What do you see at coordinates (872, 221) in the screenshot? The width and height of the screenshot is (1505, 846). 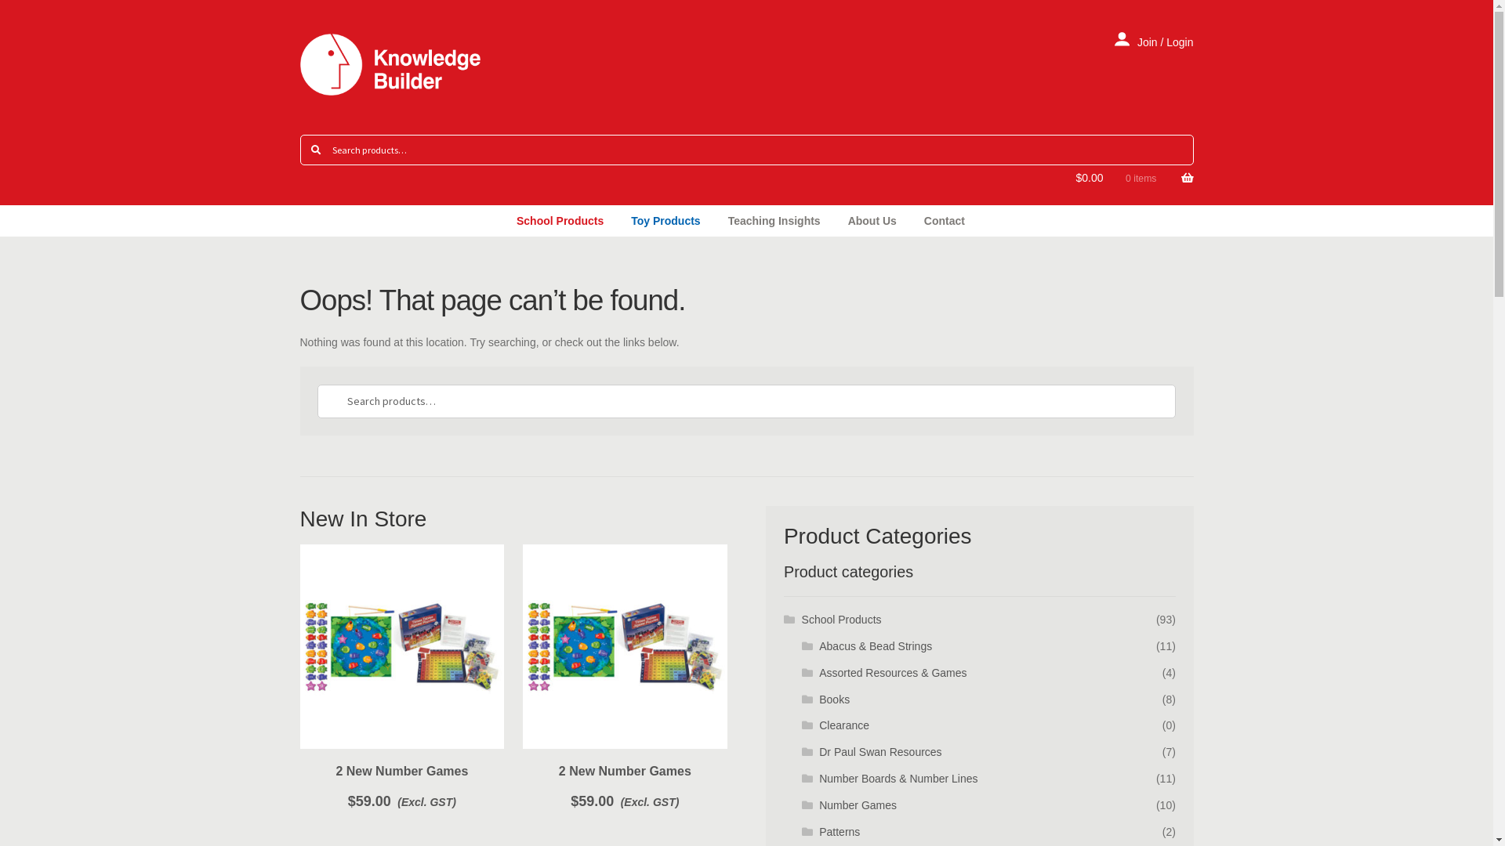 I see `About Us` at bounding box center [872, 221].